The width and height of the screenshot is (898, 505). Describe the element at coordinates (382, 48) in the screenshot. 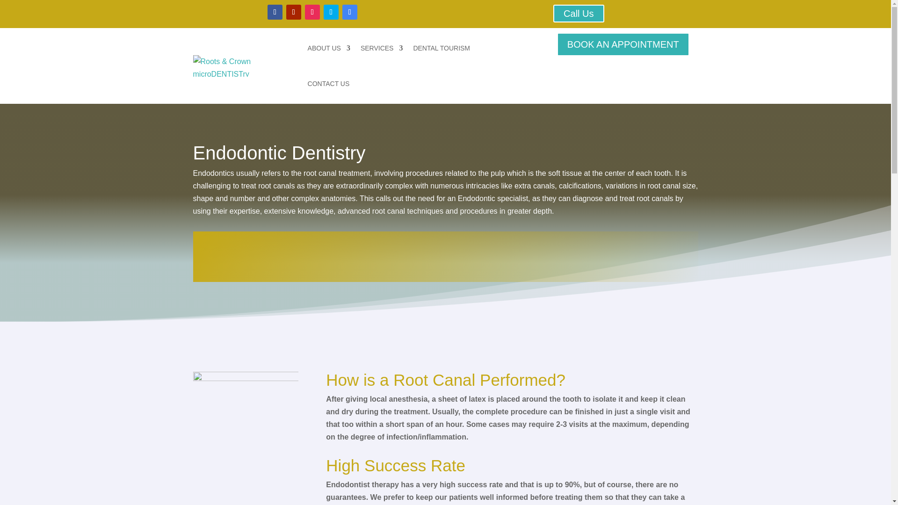

I see `SERVICES` at that location.